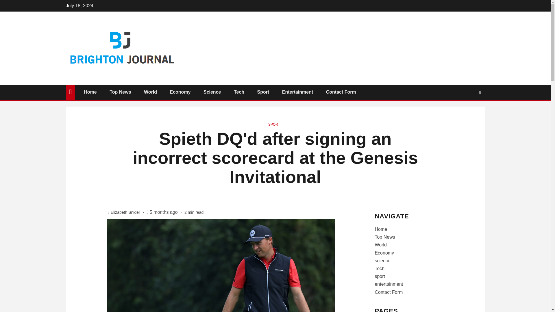 Image resolution: width=555 pixels, height=312 pixels. Describe the element at coordinates (384, 237) in the screenshot. I see `Top News` at that location.